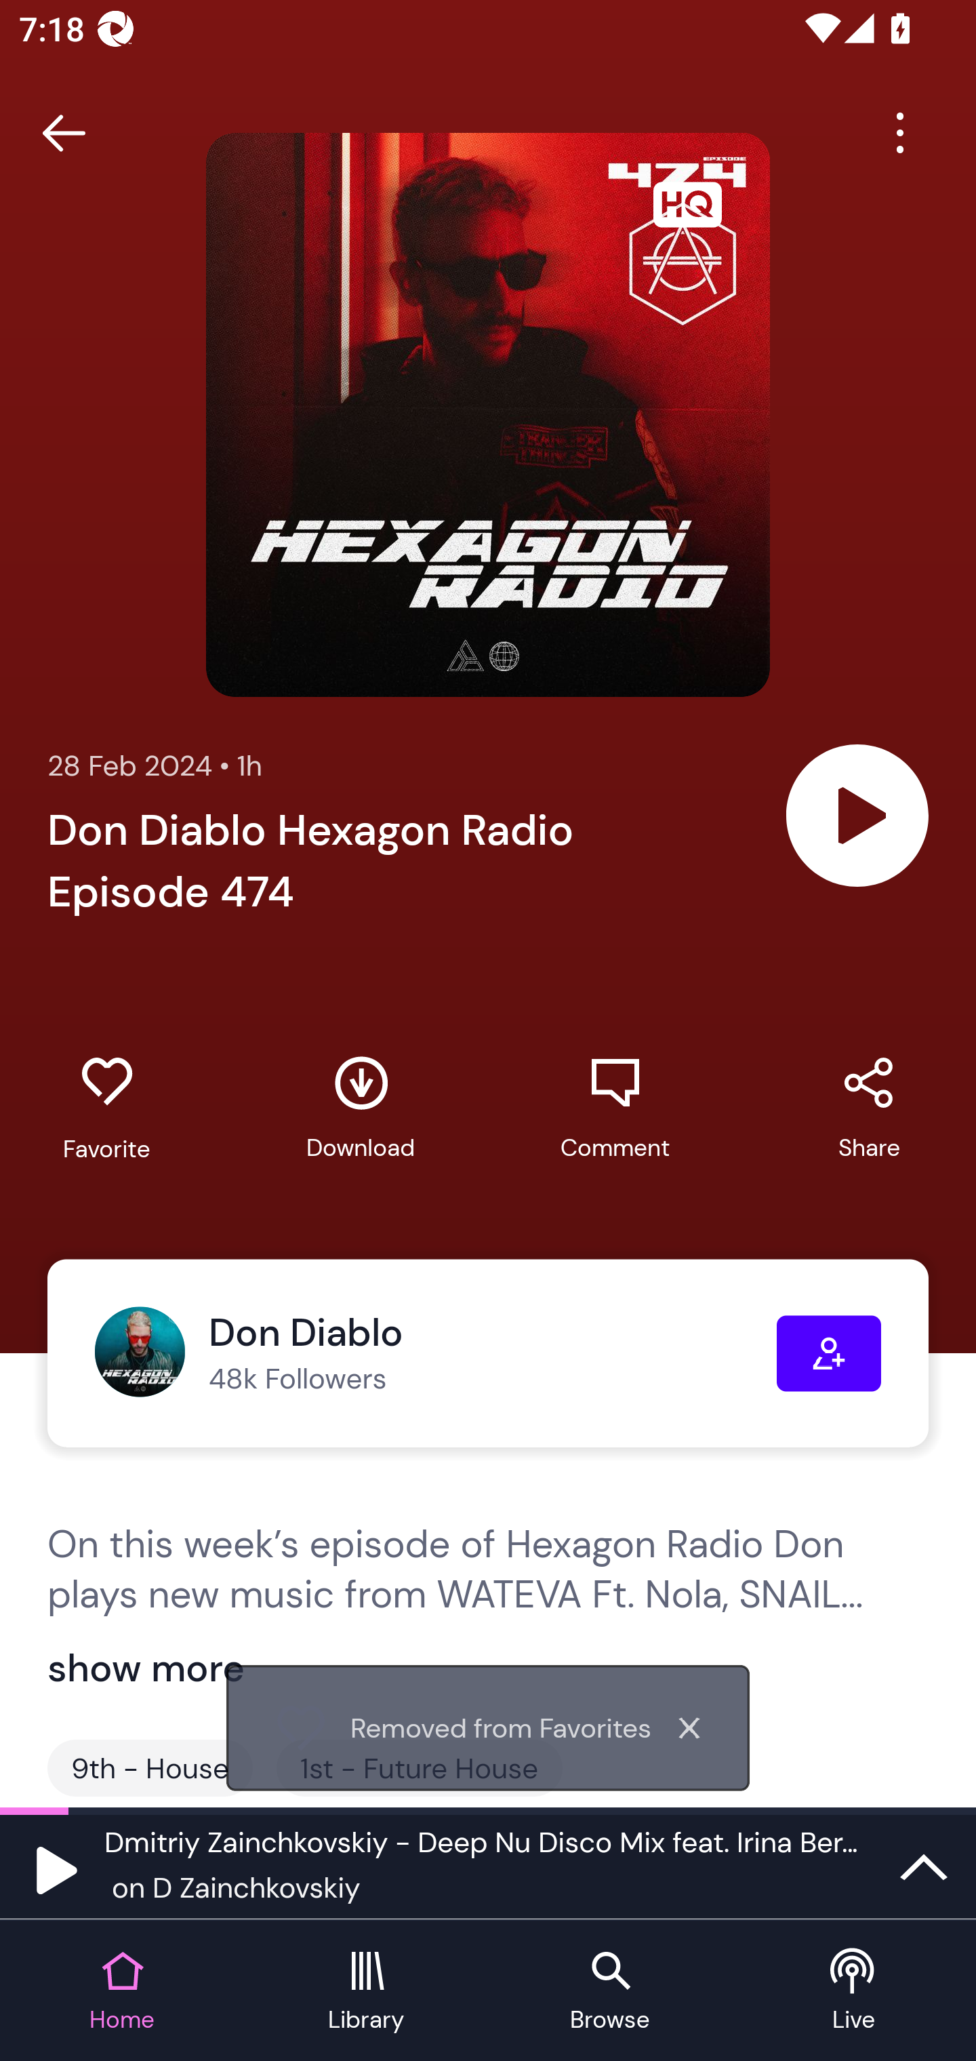 The width and height of the screenshot is (976, 2061). What do you see at coordinates (869, 1108) in the screenshot?
I see `Share` at bounding box center [869, 1108].